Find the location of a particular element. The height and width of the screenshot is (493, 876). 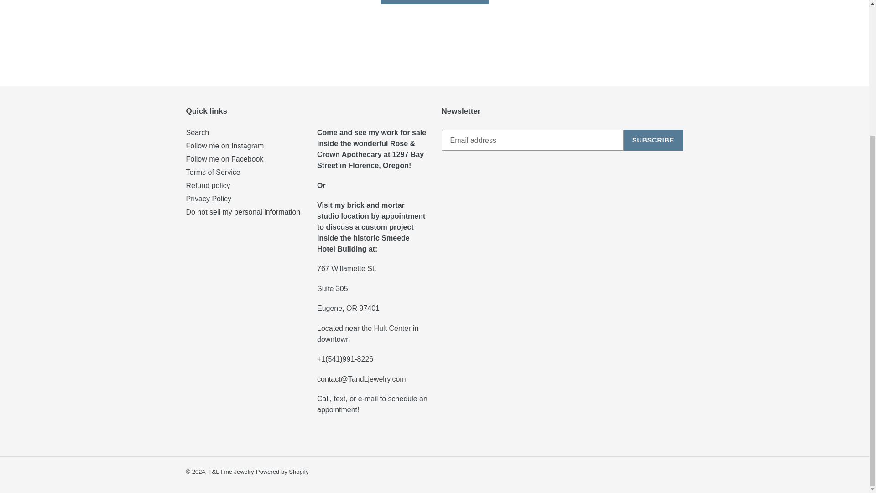

Refund policy is located at coordinates (208, 185).